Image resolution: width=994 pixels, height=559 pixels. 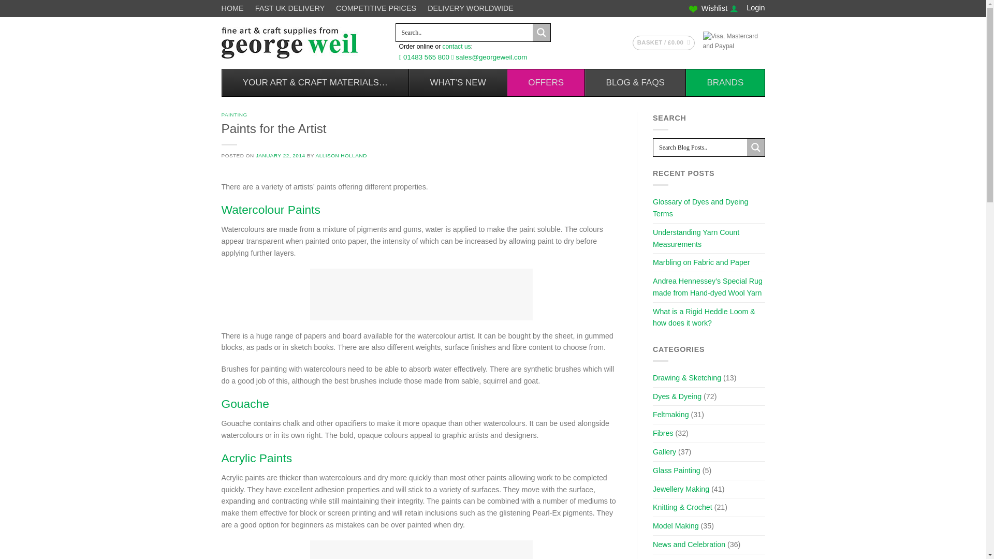 I want to click on Basket, so click(x=664, y=43).